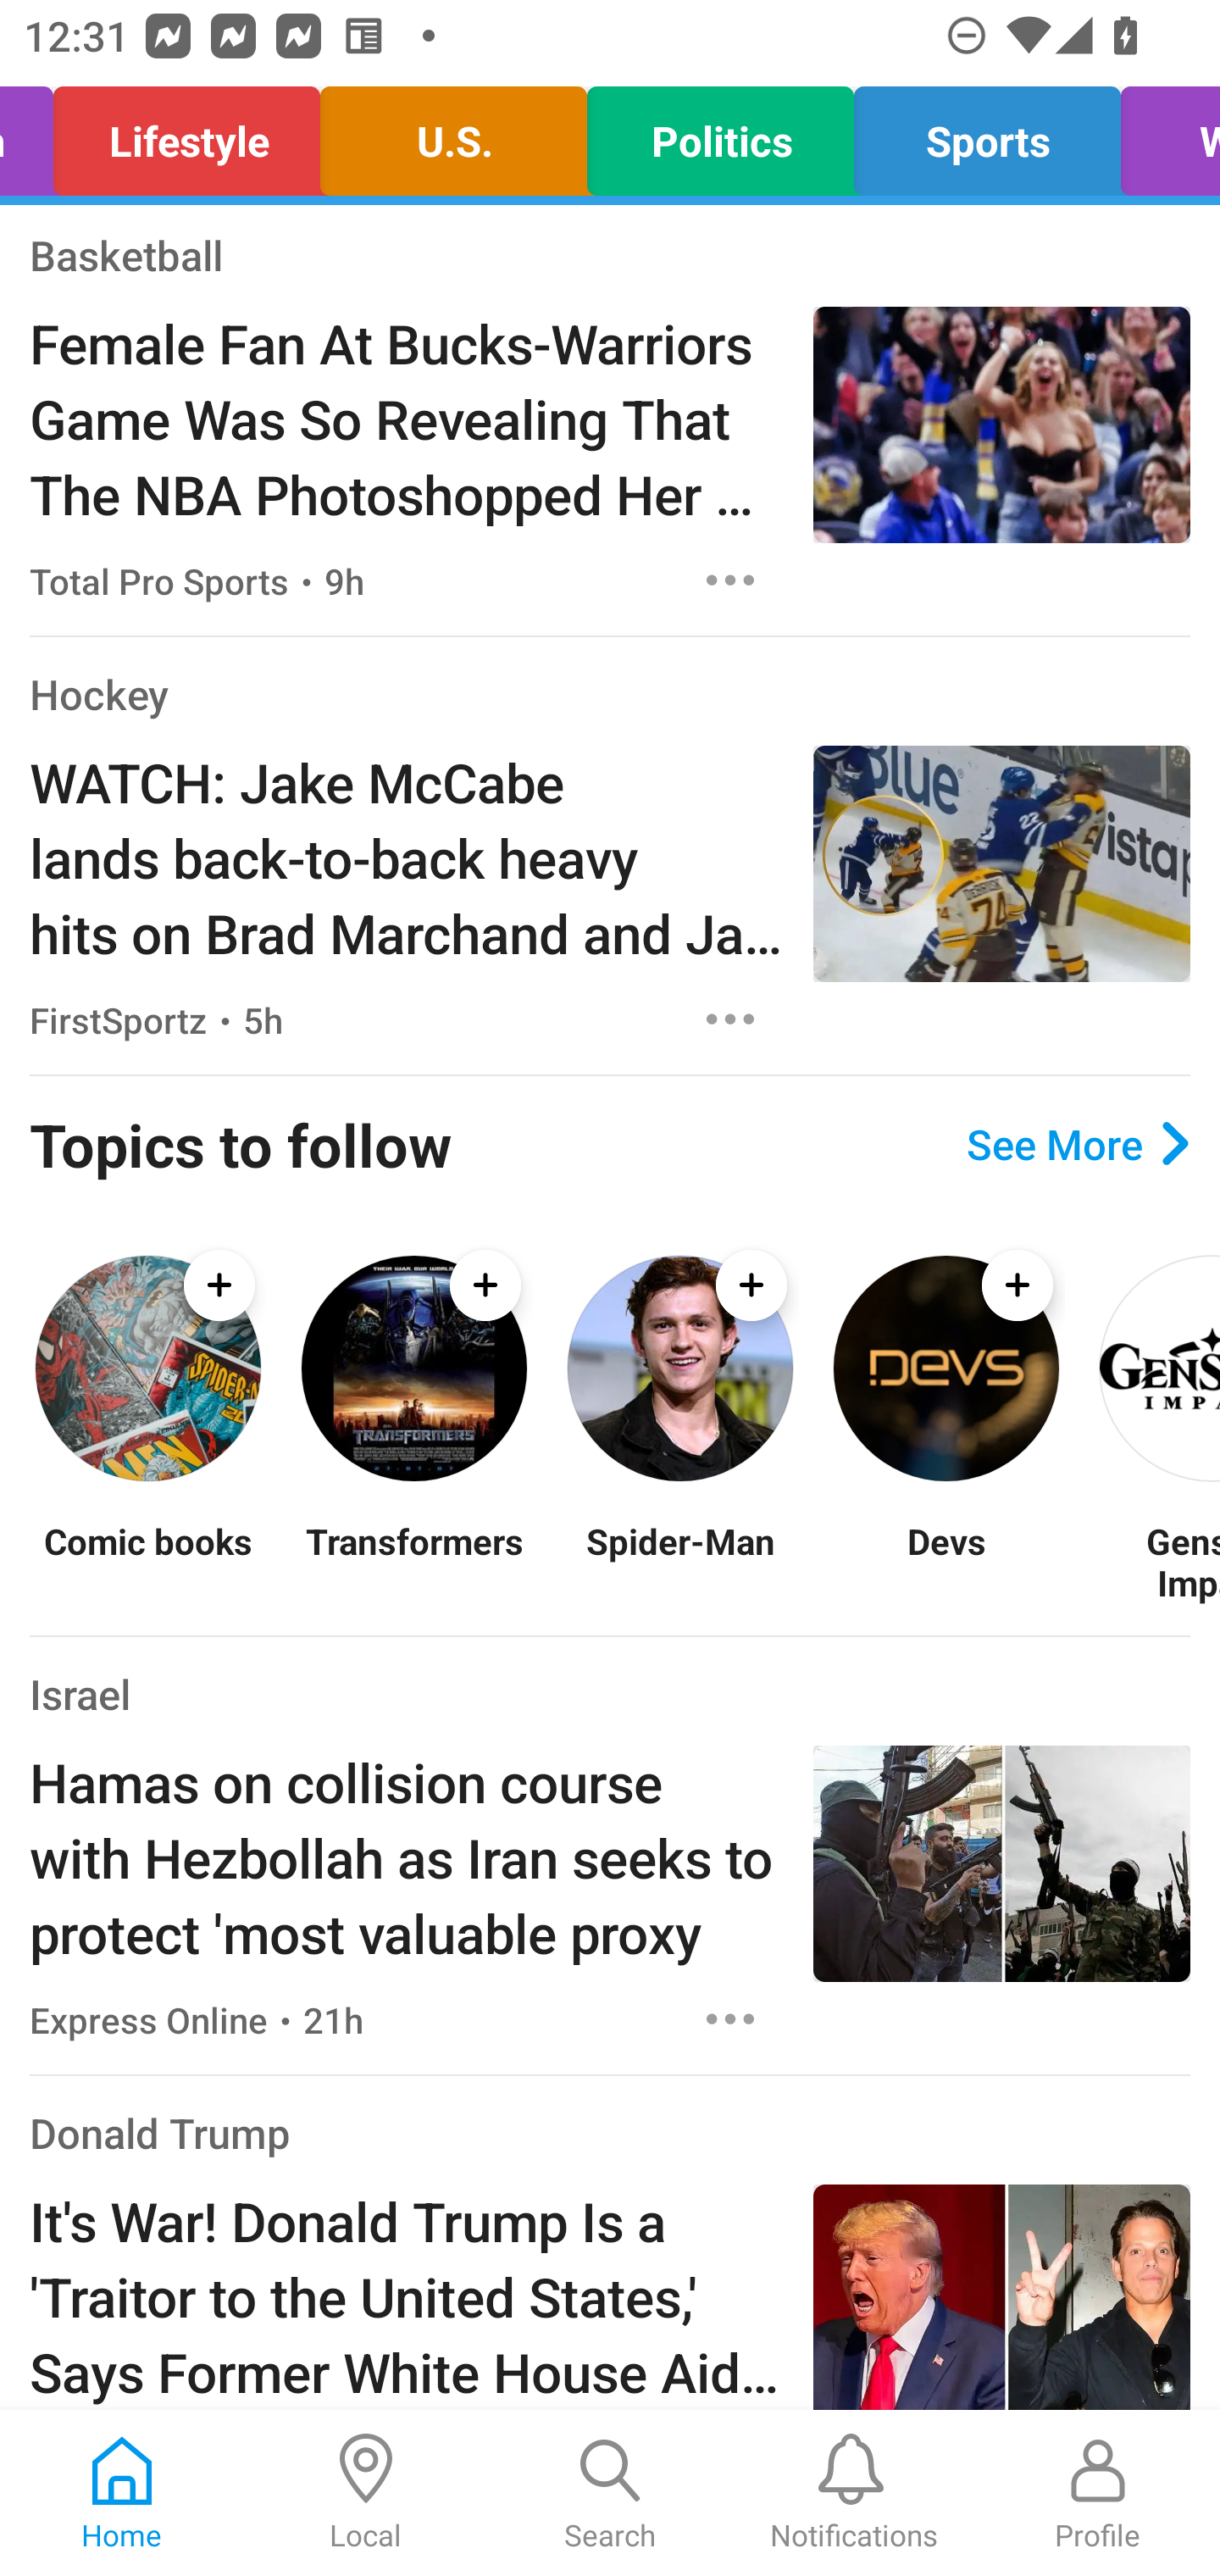 This screenshot has height=2576, width=1220. What do you see at coordinates (186, 134) in the screenshot?
I see `Lifestyle` at bounding box center [186, 134].